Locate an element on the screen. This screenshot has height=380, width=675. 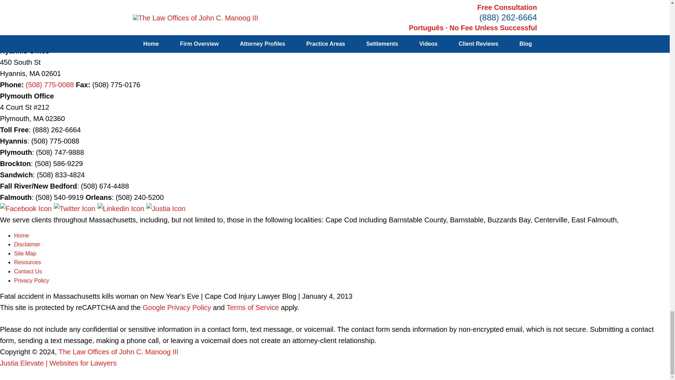
Facebook is located at coordinates (27, 208).